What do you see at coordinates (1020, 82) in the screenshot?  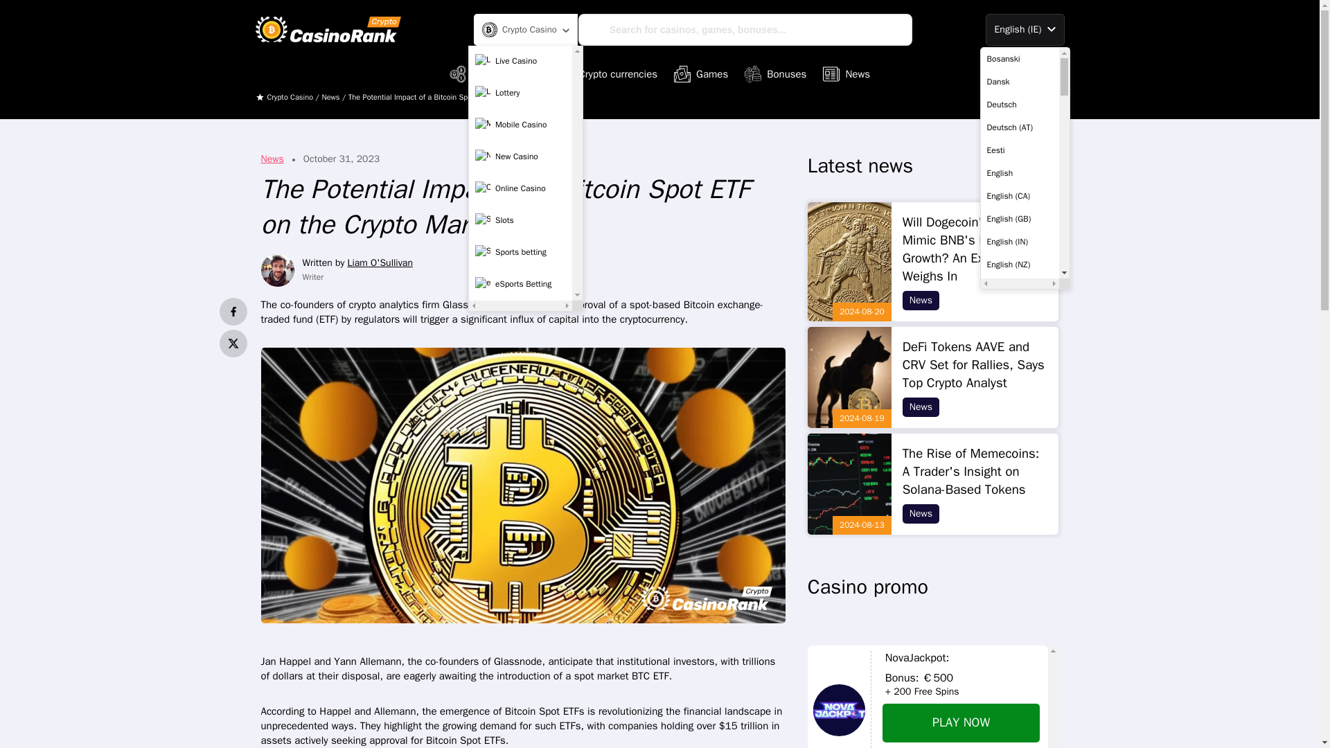 I see `Dansk` at bounding box center [1020, 82].